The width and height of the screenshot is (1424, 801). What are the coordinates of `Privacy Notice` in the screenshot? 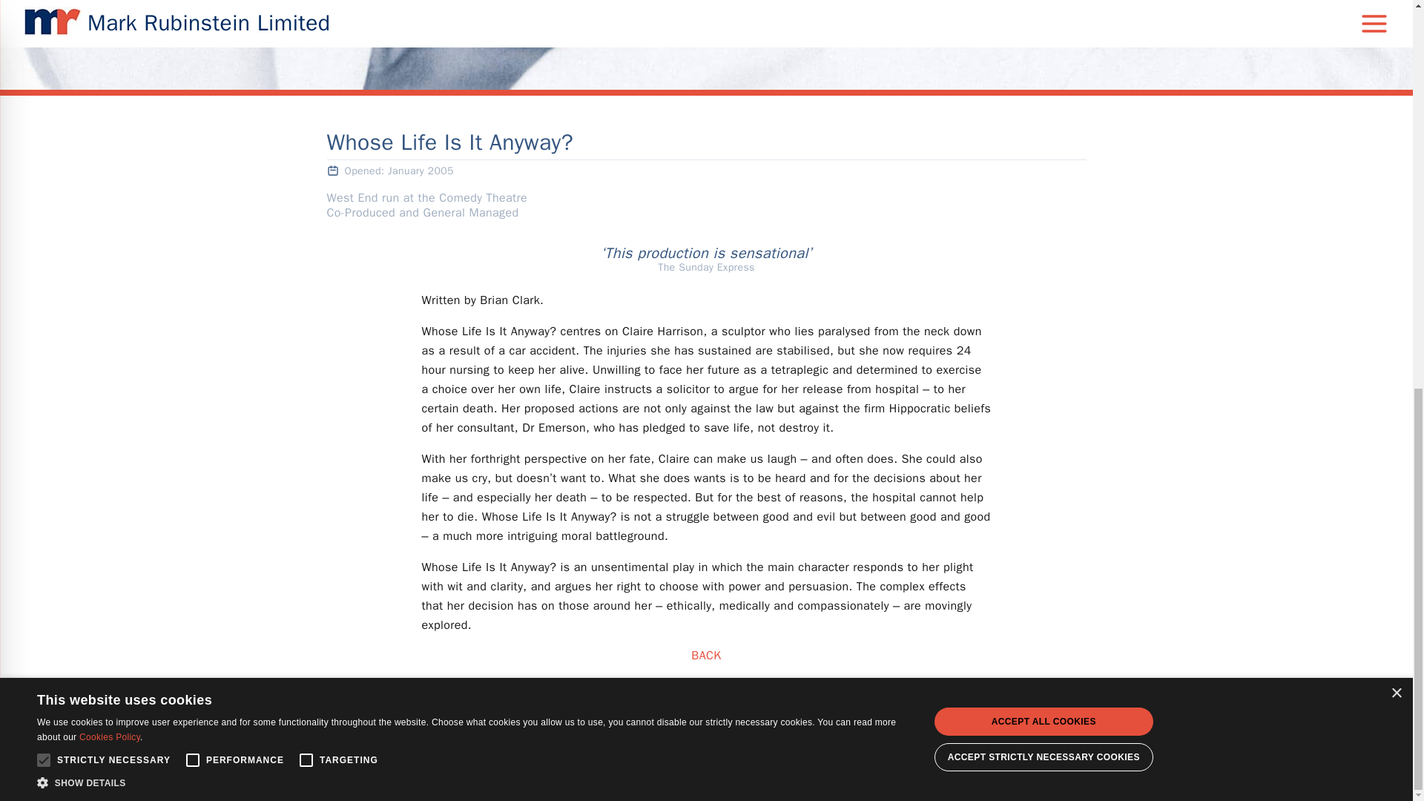 It's located at (687, 2).